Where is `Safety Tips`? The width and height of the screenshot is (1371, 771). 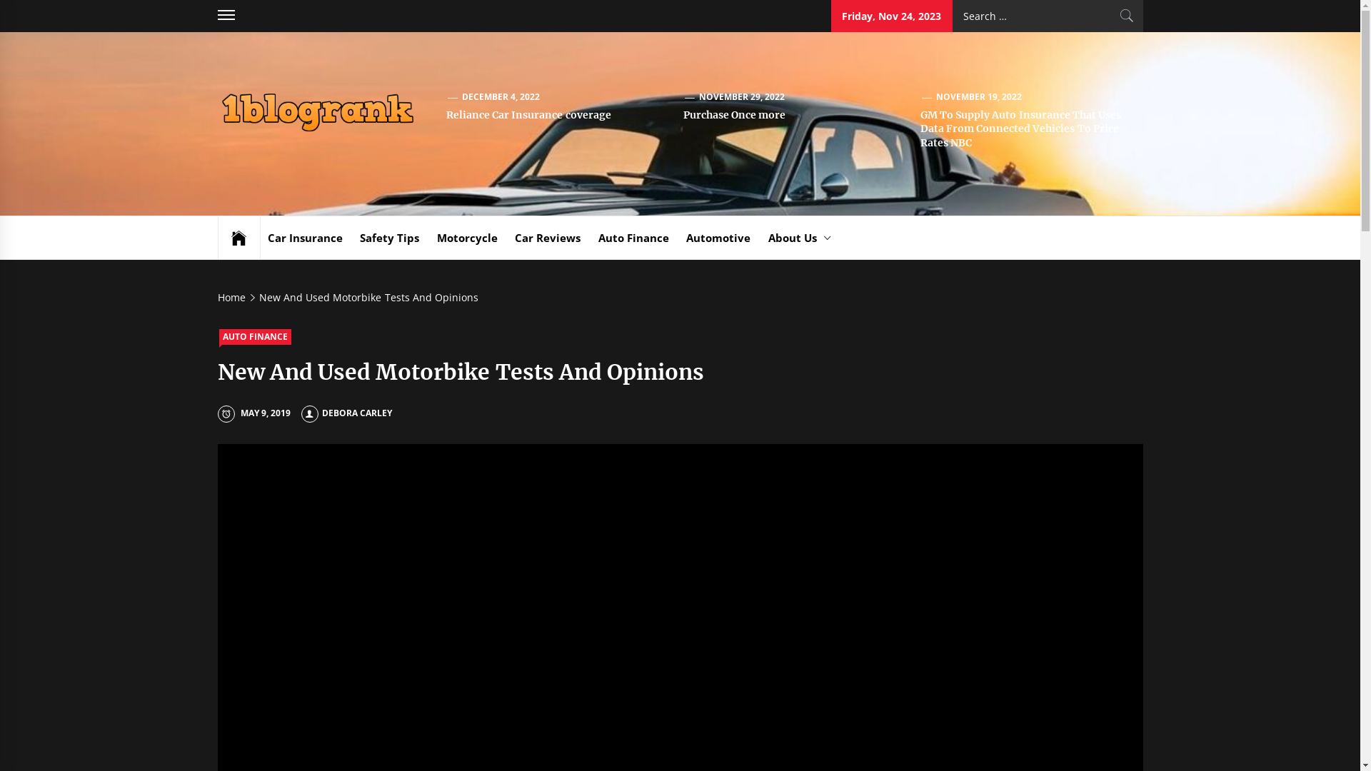
Safety Tips is located at coordinates (389, 238).